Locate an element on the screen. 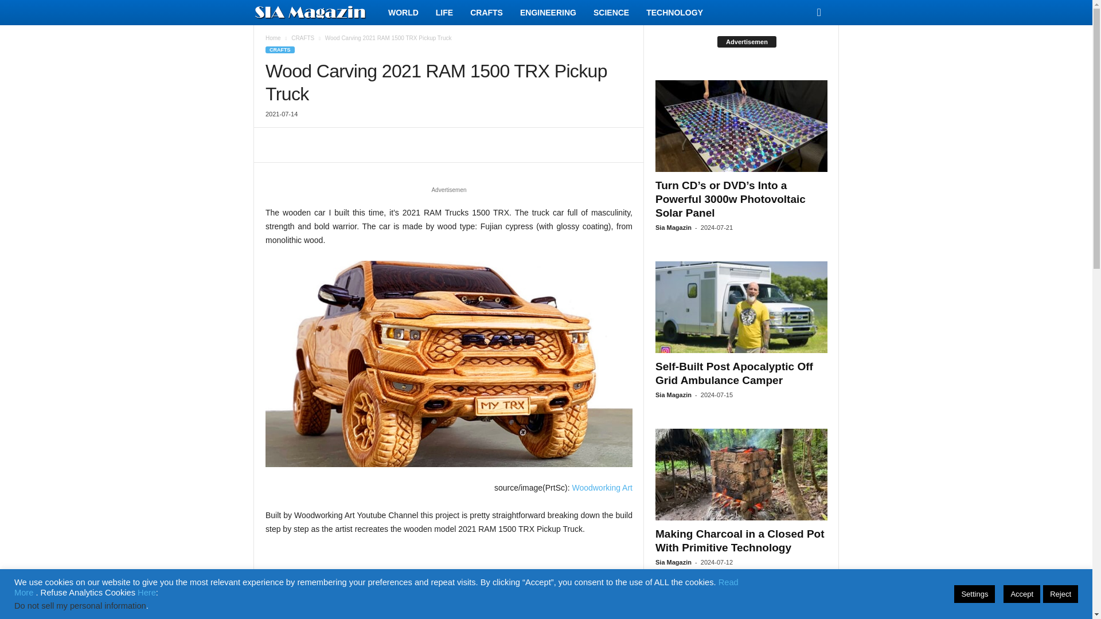  WORLD is located at coordinates (403, 13).